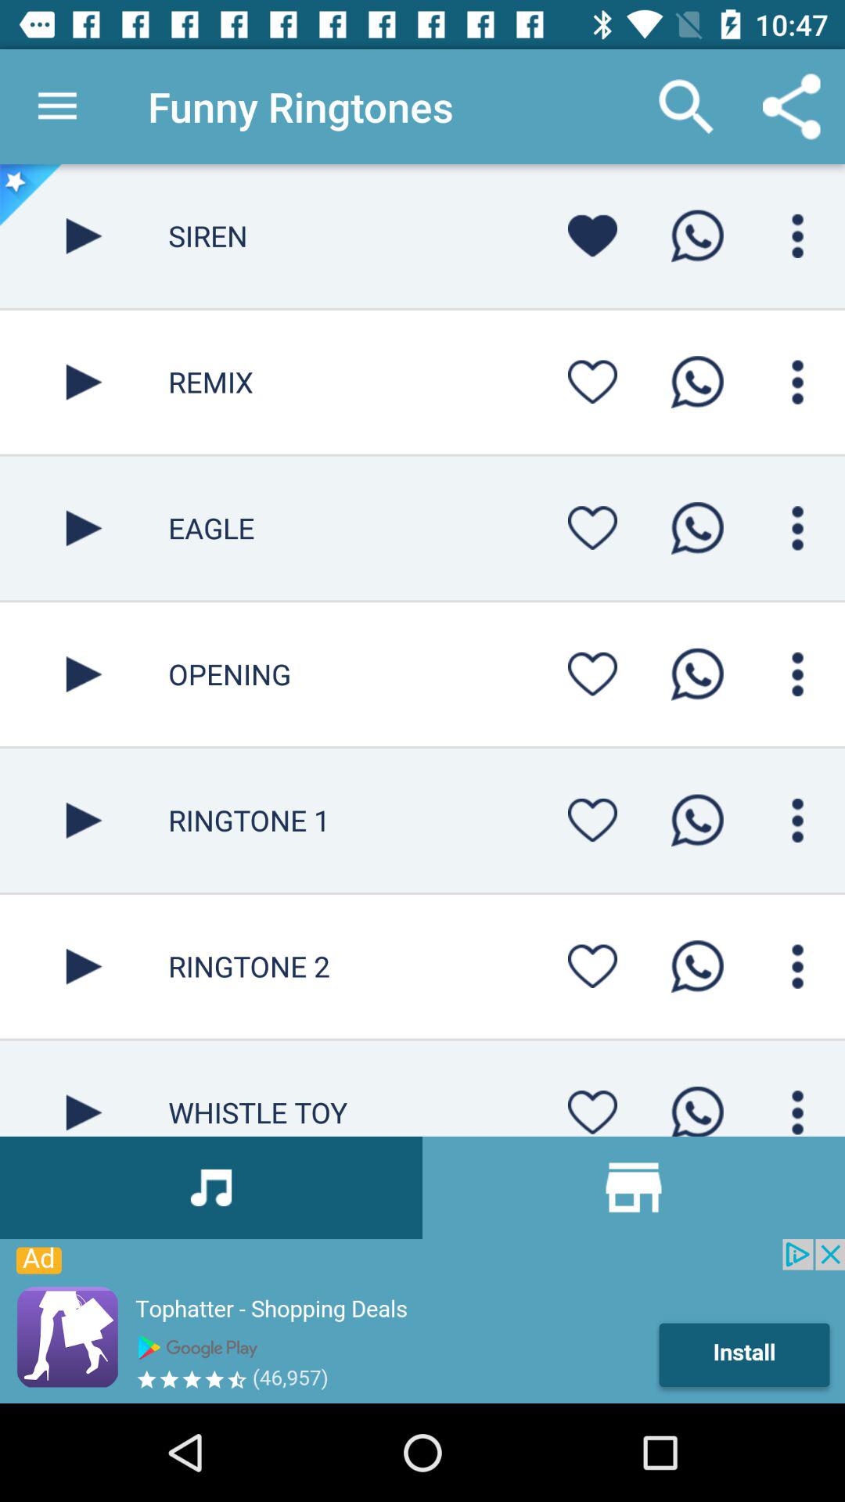  What do you see at coordinates (84, 1088) in the screenshot?
I see `whistle` at bounding box center [84, 1088].